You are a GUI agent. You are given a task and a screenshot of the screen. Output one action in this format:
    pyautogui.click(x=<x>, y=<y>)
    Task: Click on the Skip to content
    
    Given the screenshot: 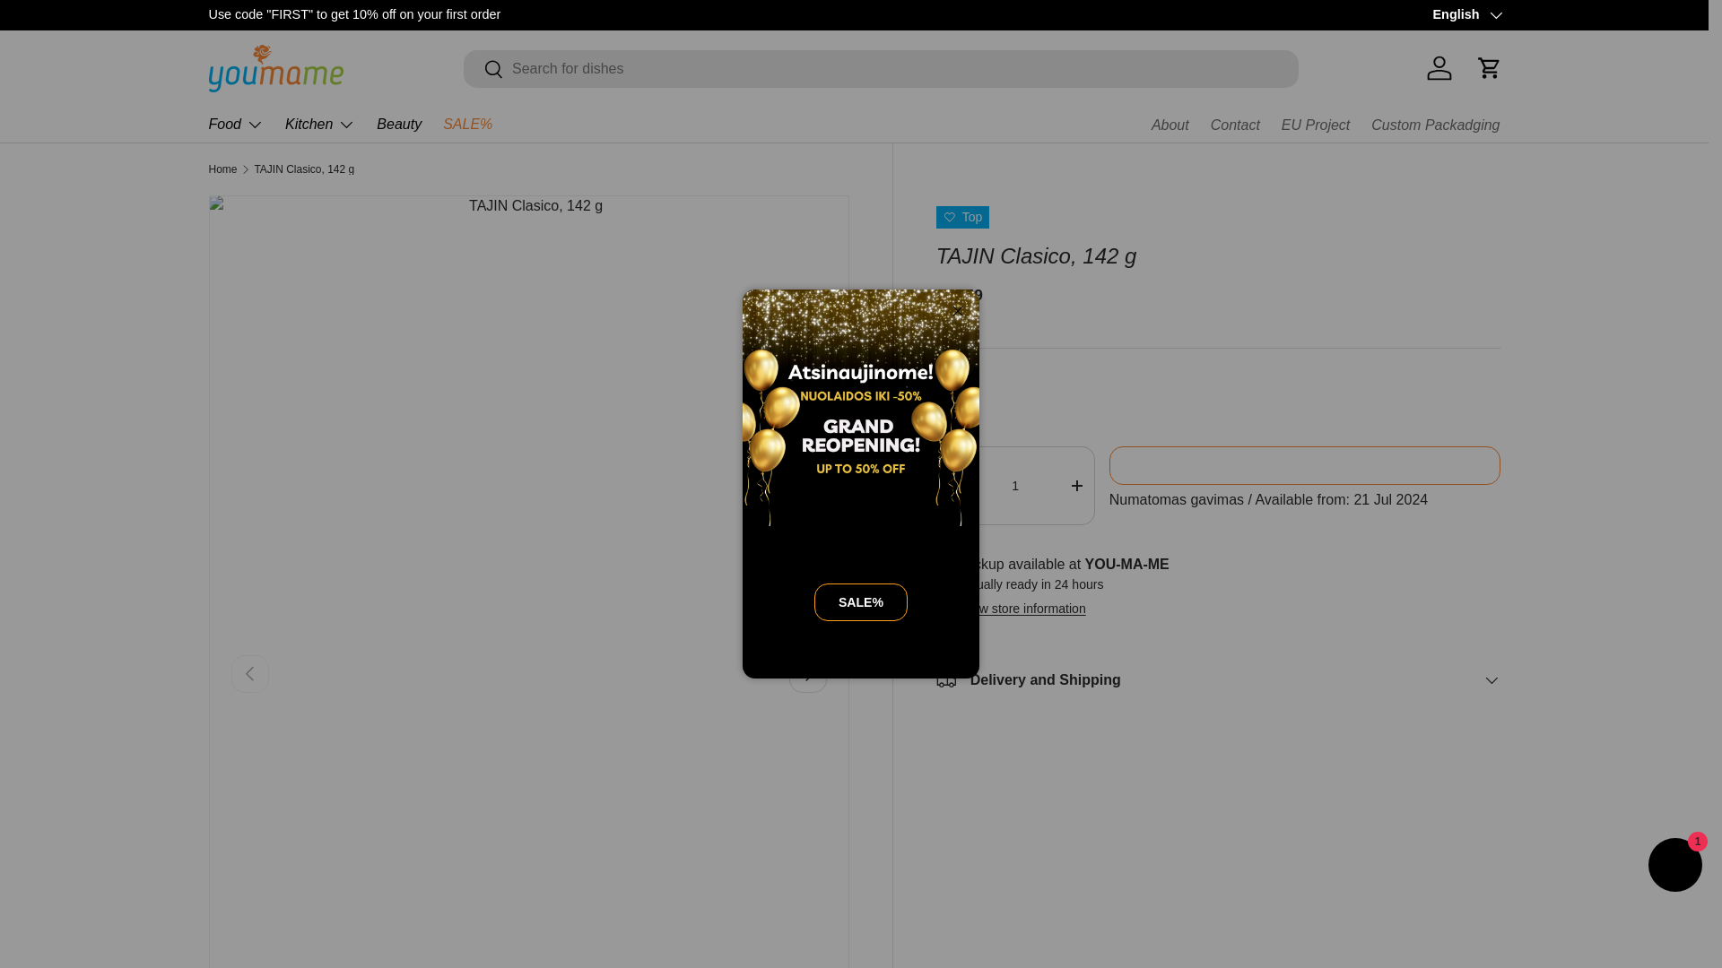 What is the action you would take?
    pyautogui.click(x=81, y=25)
    